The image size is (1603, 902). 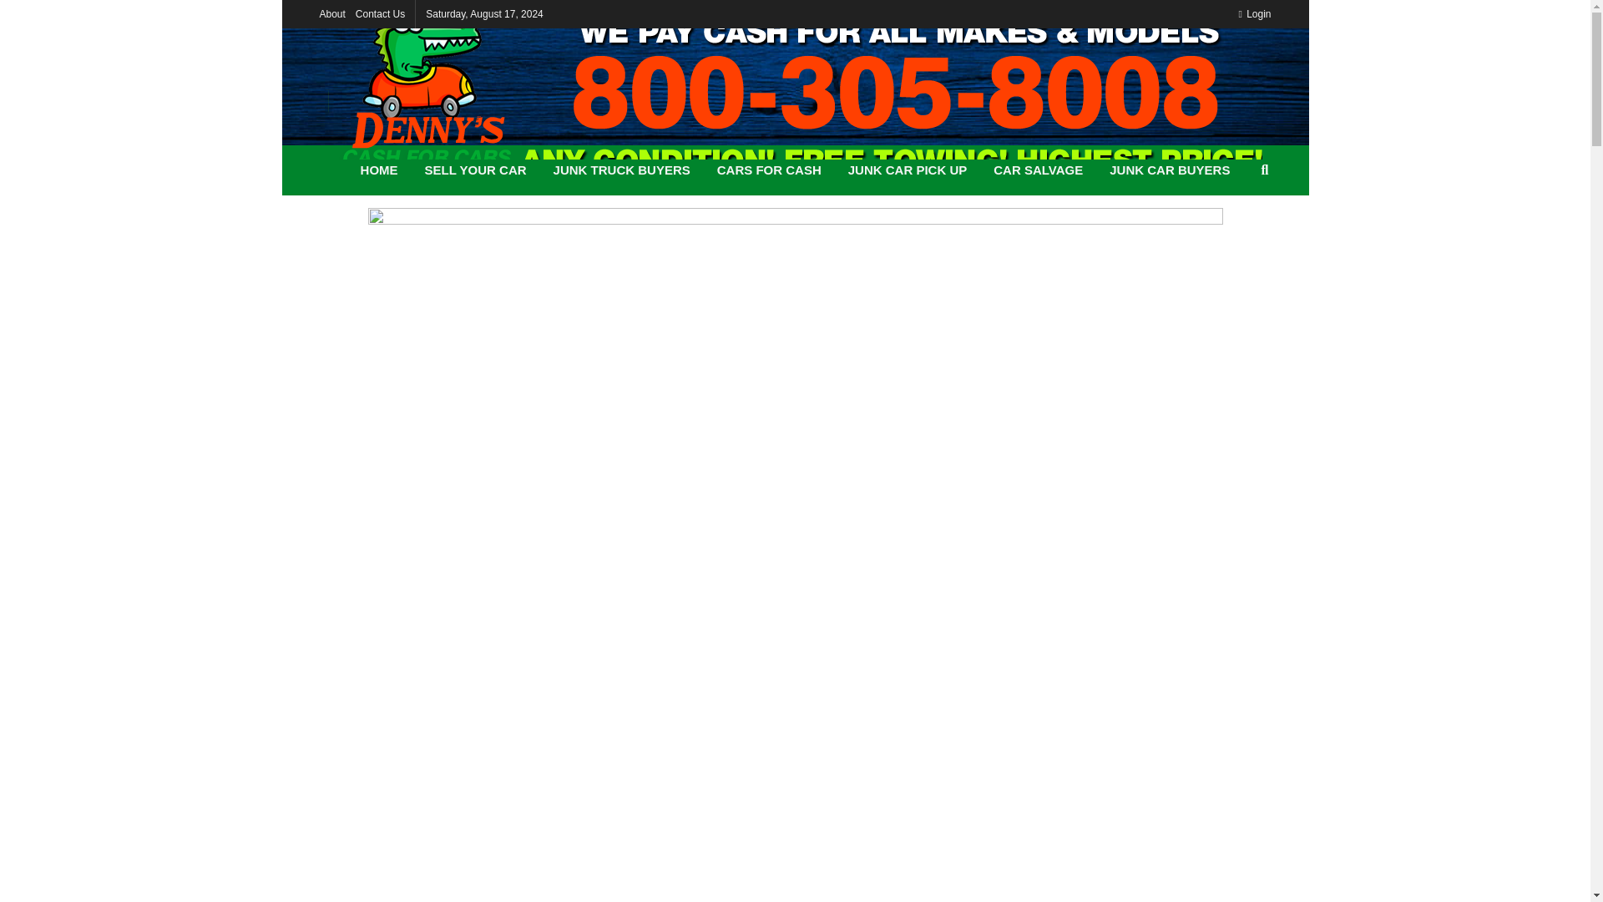 What do you see at coordinates (1254, 13) in the screenshot?
I see `Login` at bounding box center [1254, 13].